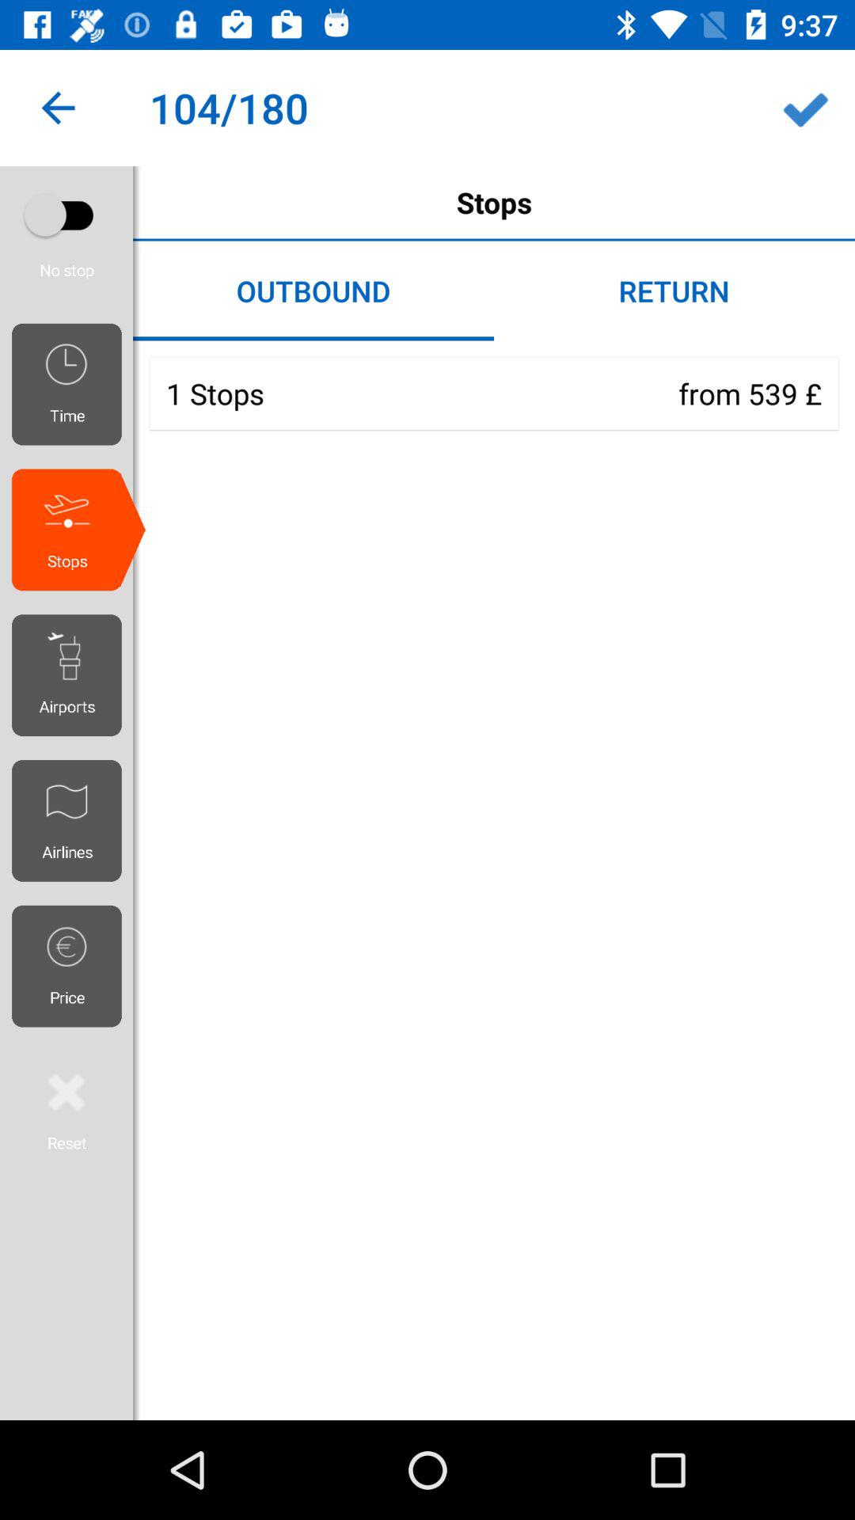 This screenshot has height=1520, width=855. Describe the element at coordinates (73, 820) in the screenshot. I see `press item below the airports item` at that location.